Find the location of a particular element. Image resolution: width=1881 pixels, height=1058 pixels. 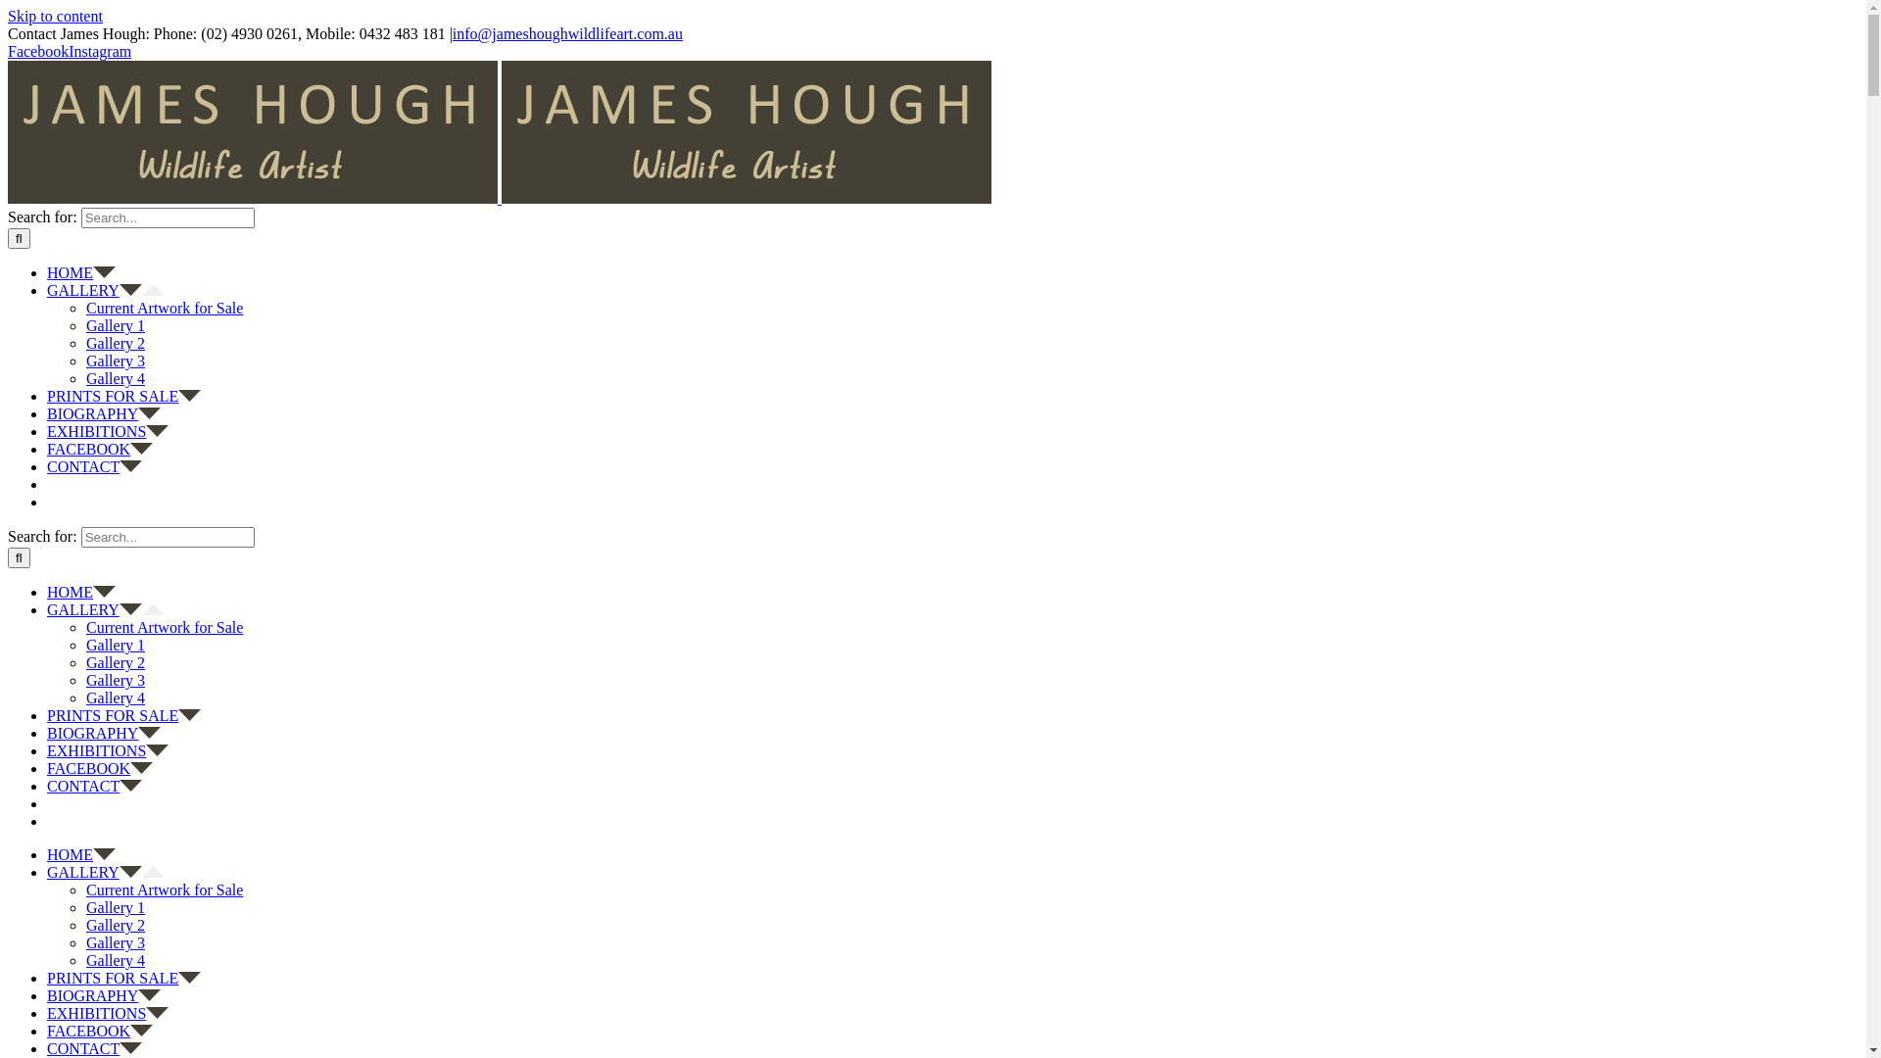

BIOGRAPHY is located at coordinates (104, 995).